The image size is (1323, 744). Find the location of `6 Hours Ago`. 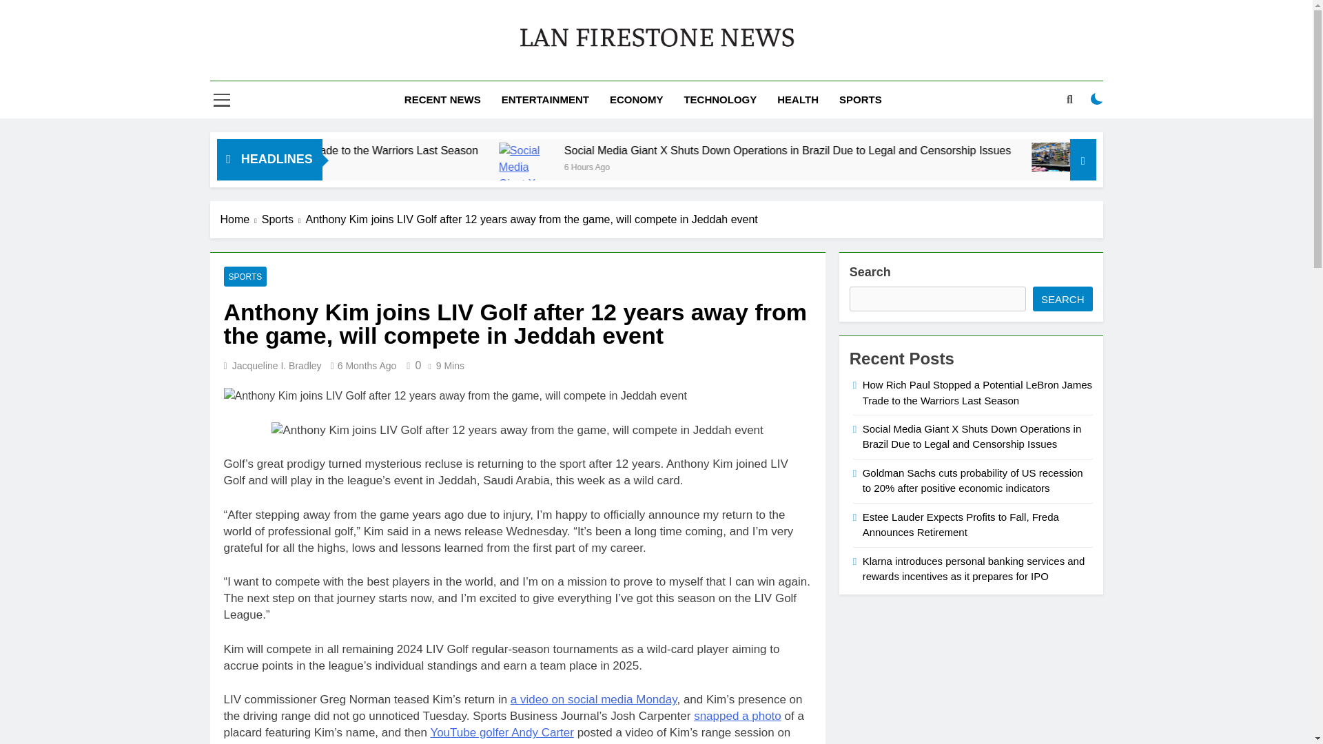

6 Hours Ago is located at coordinates (364, 166).